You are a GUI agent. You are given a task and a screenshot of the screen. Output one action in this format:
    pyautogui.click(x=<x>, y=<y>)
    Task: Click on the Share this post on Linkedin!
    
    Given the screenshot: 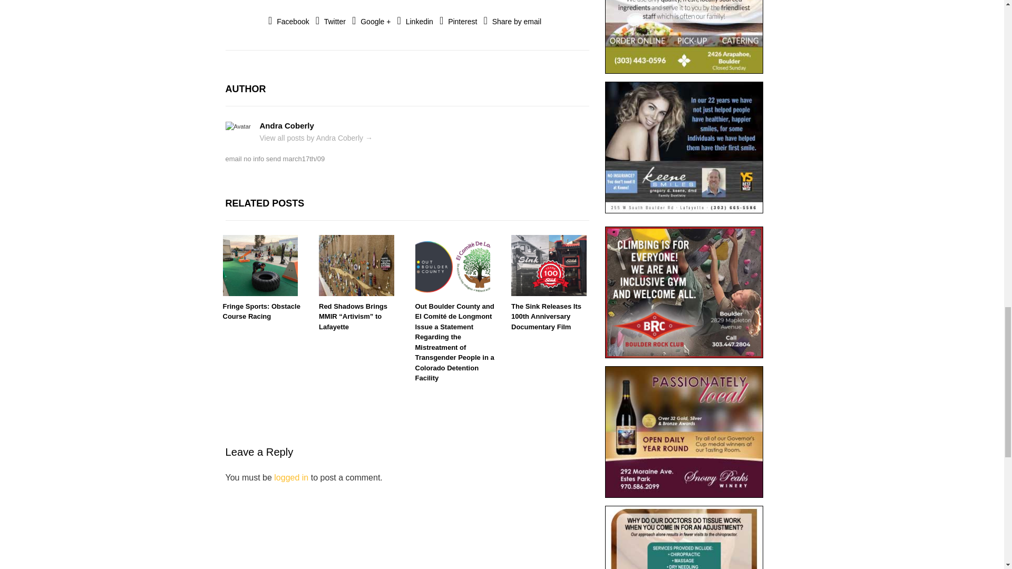 What is the action you would take?
    pyautogui.click(x=415, y=21)
    